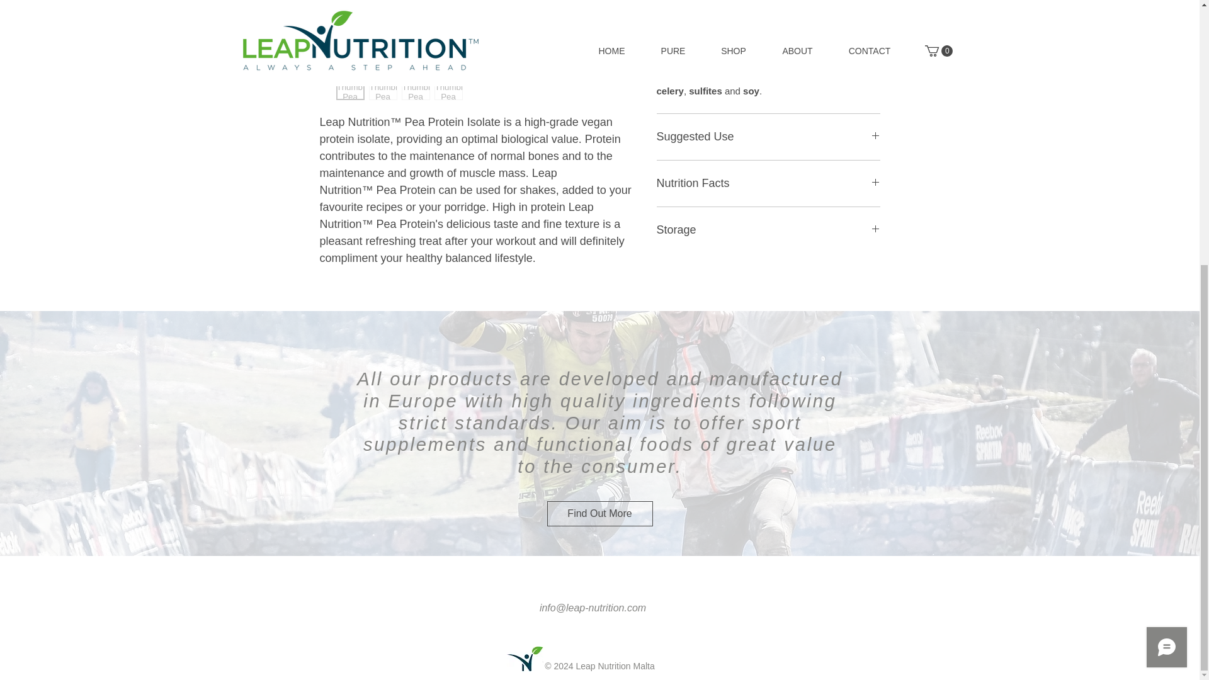 The image size is (1209, 680). I want to click on Facebook, so click(1050, 391).